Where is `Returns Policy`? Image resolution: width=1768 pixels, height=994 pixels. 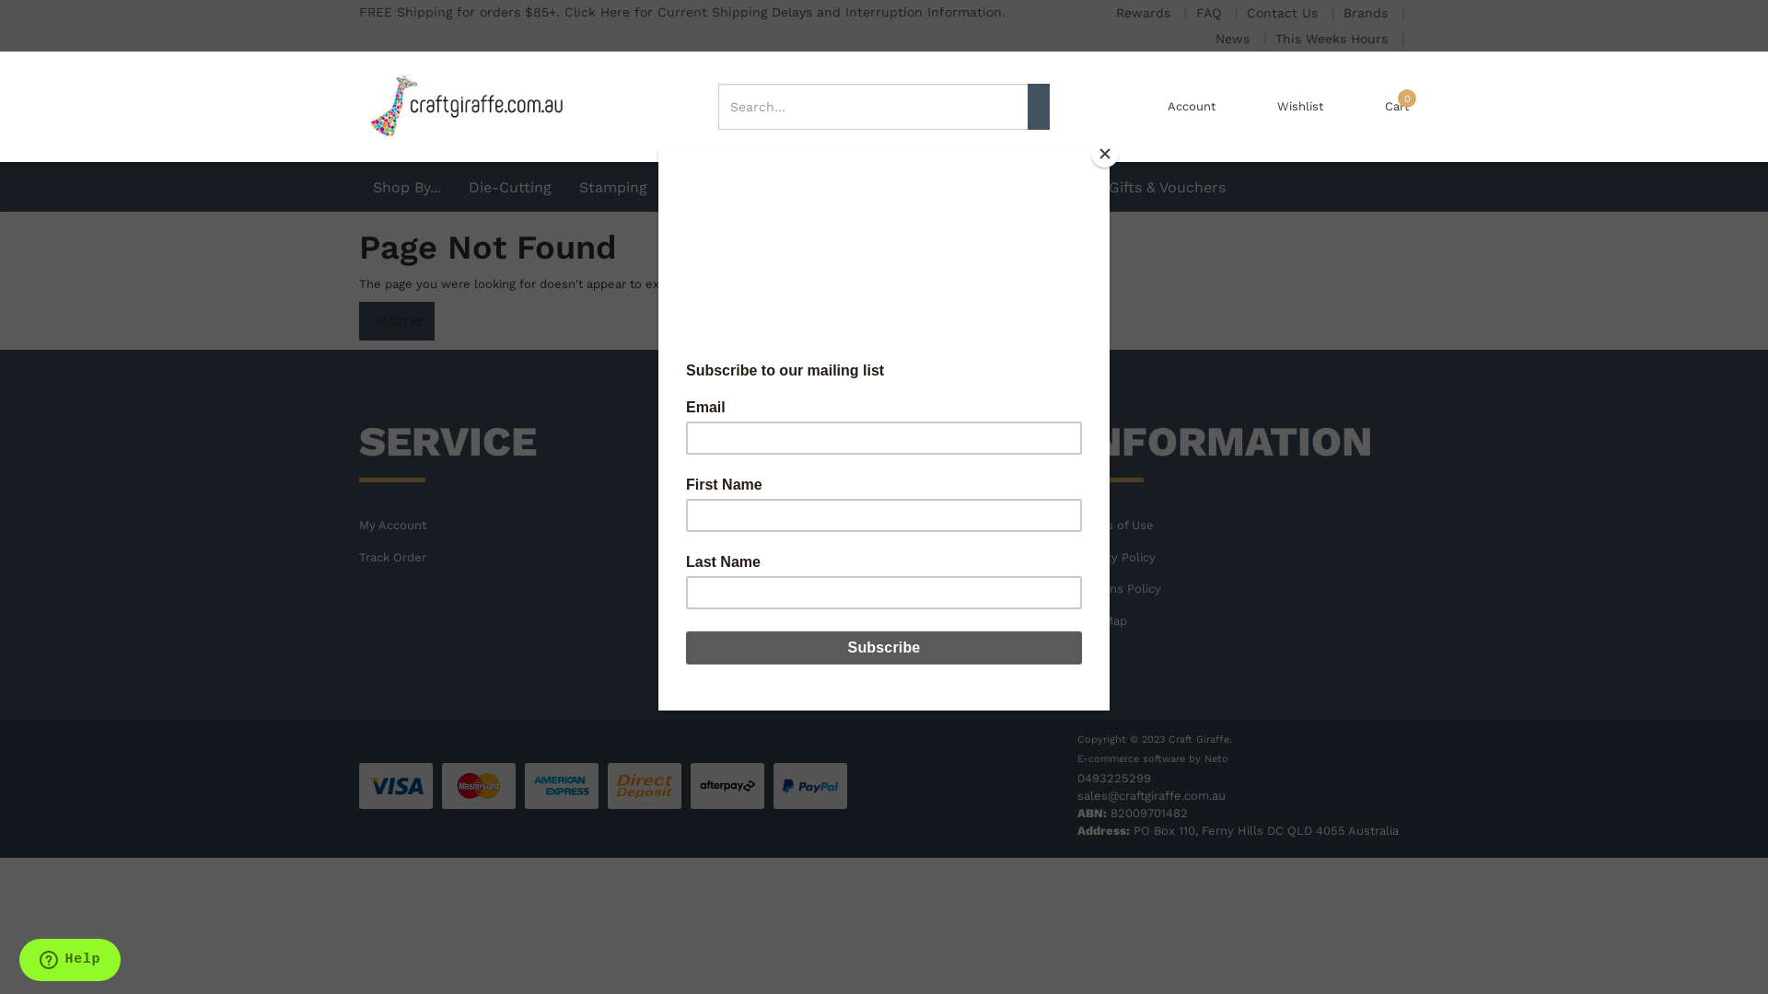
Returns Policy is located at coordinates (1243, 589).